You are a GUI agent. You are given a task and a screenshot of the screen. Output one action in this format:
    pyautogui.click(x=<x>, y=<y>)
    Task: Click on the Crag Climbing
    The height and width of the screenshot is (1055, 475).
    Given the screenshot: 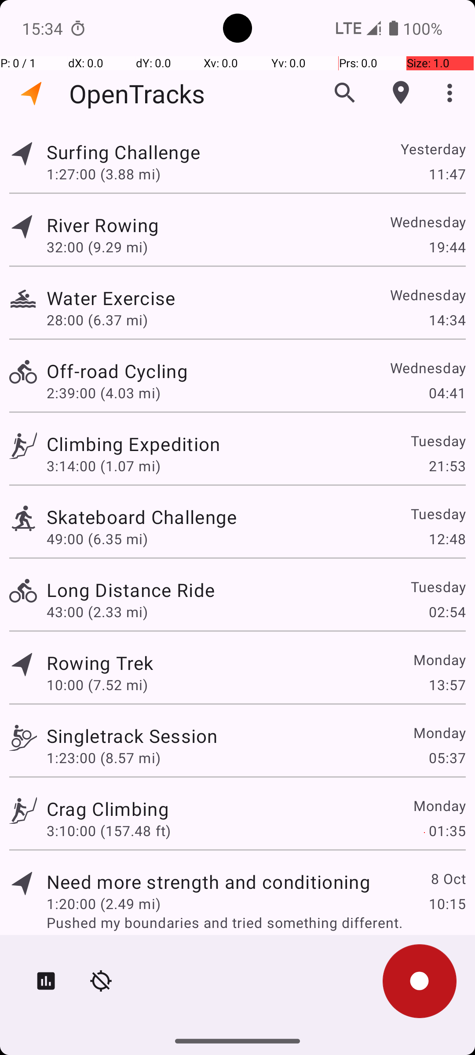 What is the action you would take?
    pyautogui.click(x=107, y=809)
    